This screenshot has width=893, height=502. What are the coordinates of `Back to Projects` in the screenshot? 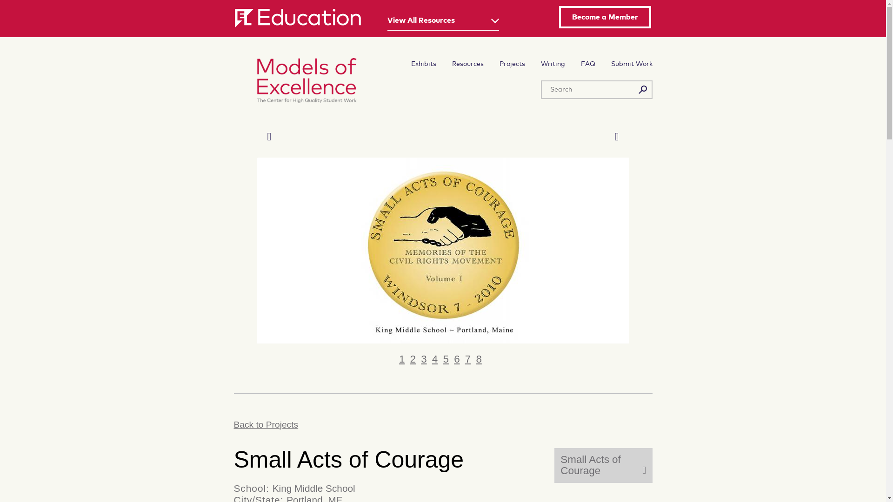 It's located at (442, 424).